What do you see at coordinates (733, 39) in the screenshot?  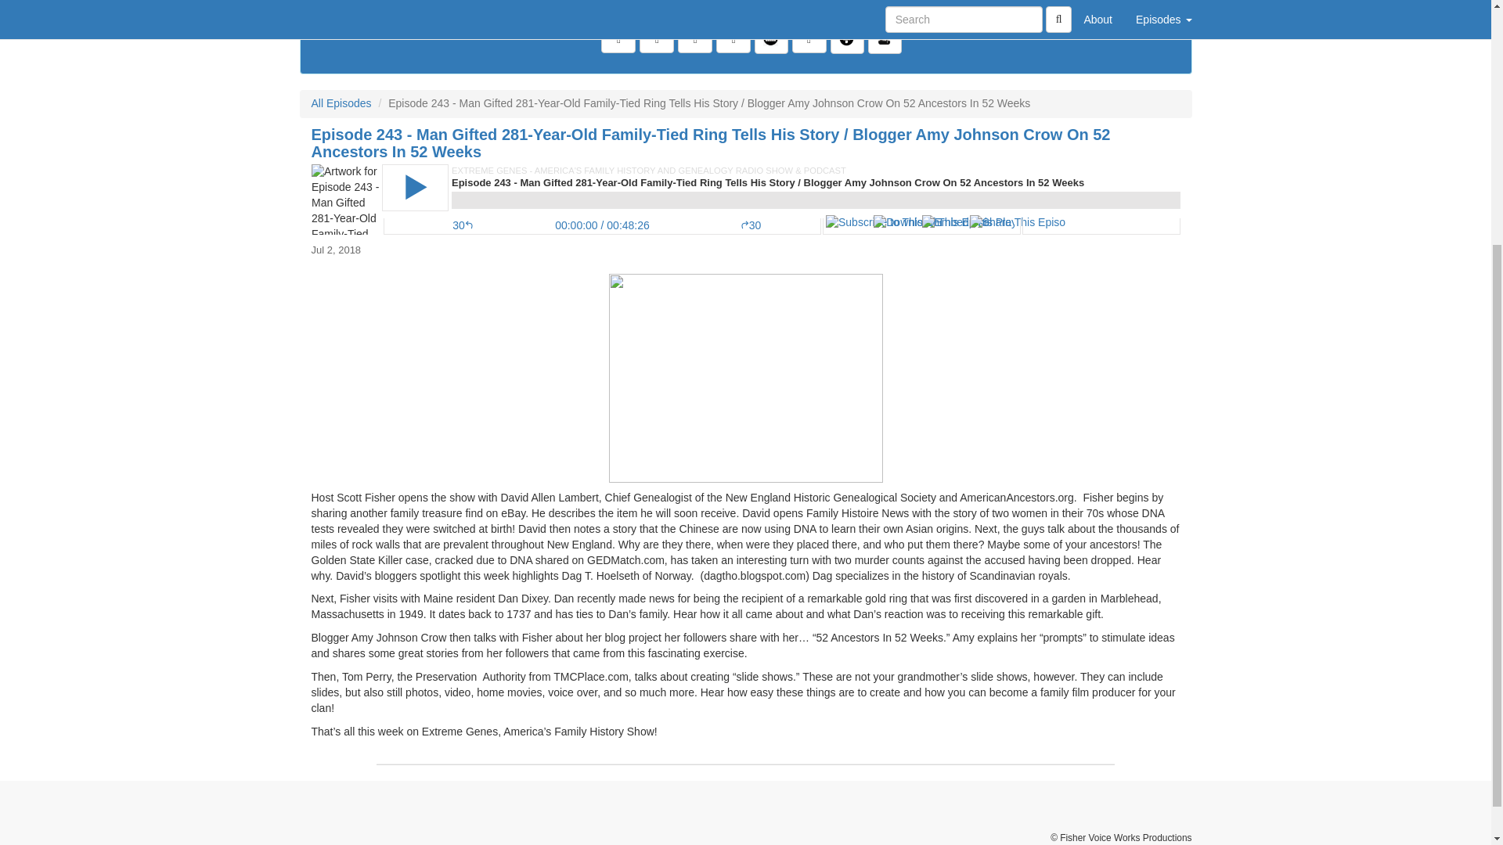 I see `Subscribe to RSS Feed` at bounding box center [733, 39].